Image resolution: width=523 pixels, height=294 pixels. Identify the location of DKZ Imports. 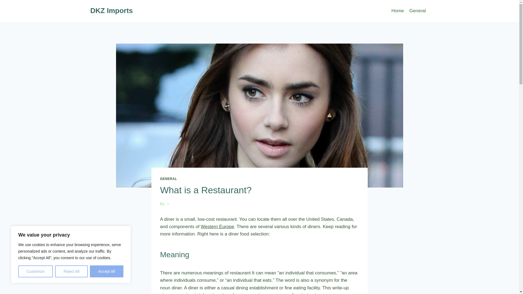
(112, 11).